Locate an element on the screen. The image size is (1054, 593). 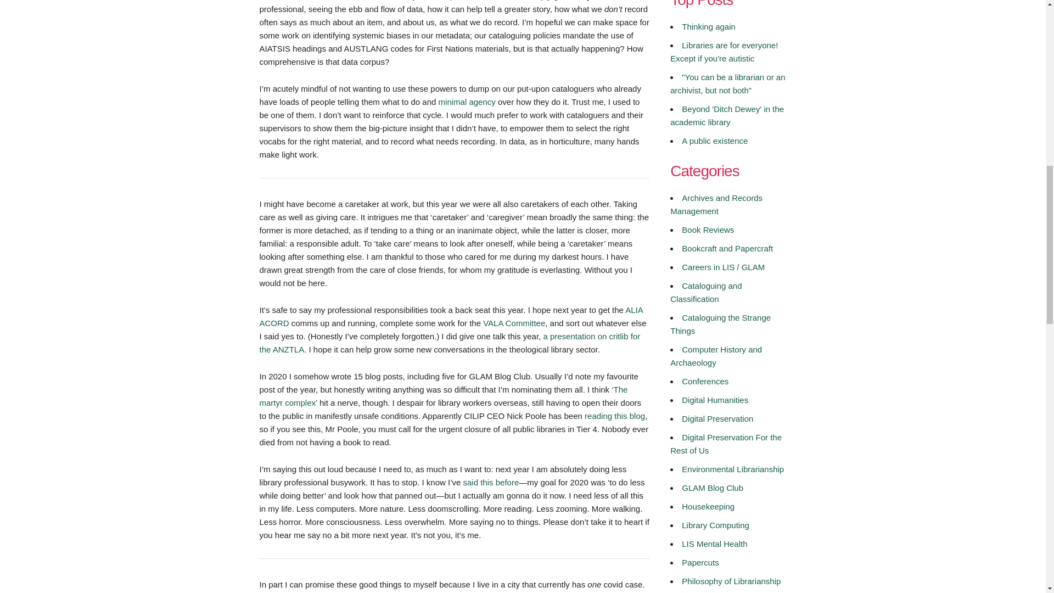
reading this blog is located at coordinates (615, 415).